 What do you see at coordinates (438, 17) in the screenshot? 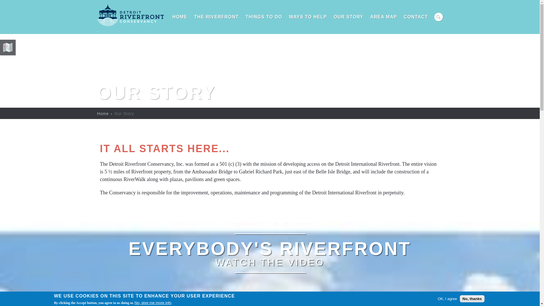
I see `Search` at bounding box center [438, 17].